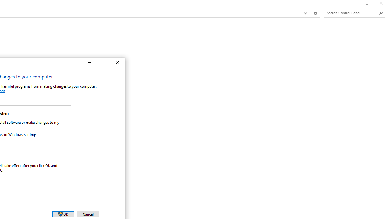 Image resolution: width=389 pixels, height=219 pixels. What do you see at coordinates (88, 214) in the screenshot?
I see `Cancel` at bounding box center [88, 214].